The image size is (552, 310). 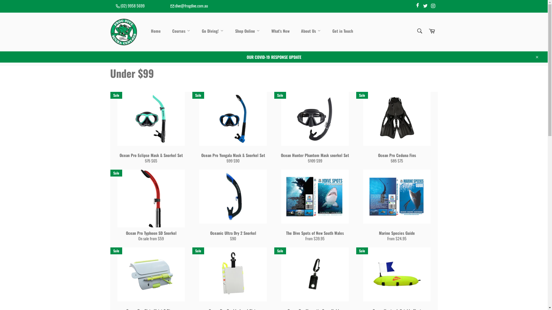 What do you see at coordinates (419, 31) in the screenshot?
I see `Search` at bounding box center [419, 31].